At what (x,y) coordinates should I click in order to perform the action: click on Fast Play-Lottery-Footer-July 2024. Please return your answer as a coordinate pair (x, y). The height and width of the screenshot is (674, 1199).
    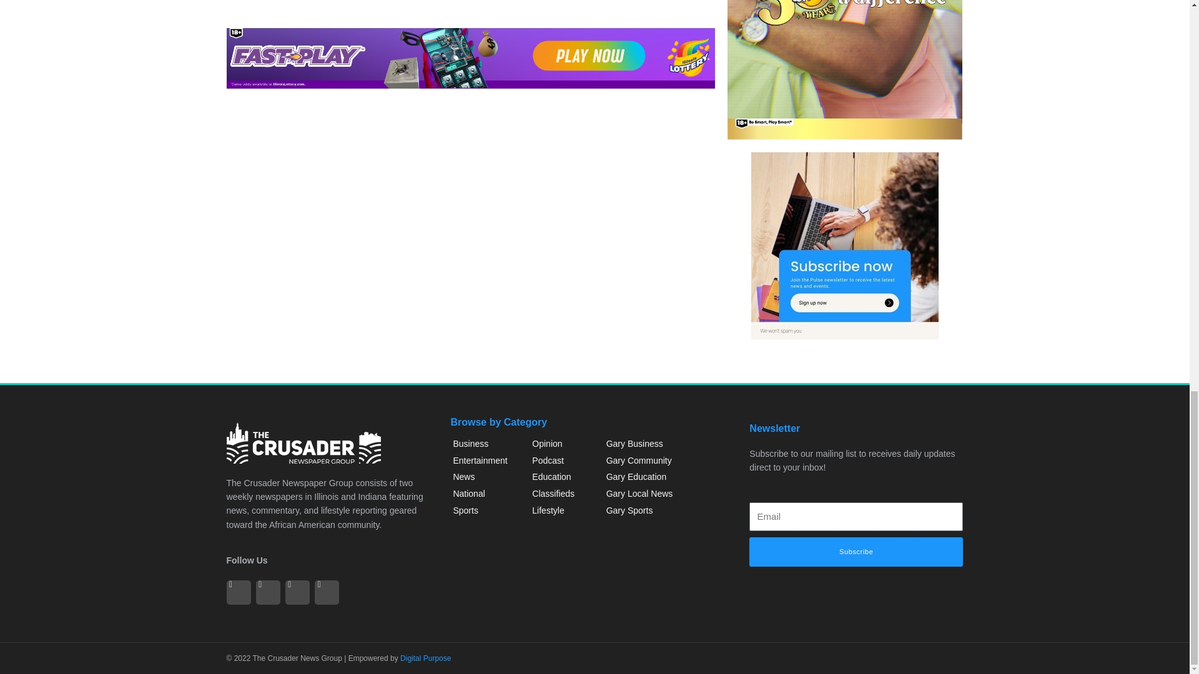
    Looking at the image, I should click on (470, 58).